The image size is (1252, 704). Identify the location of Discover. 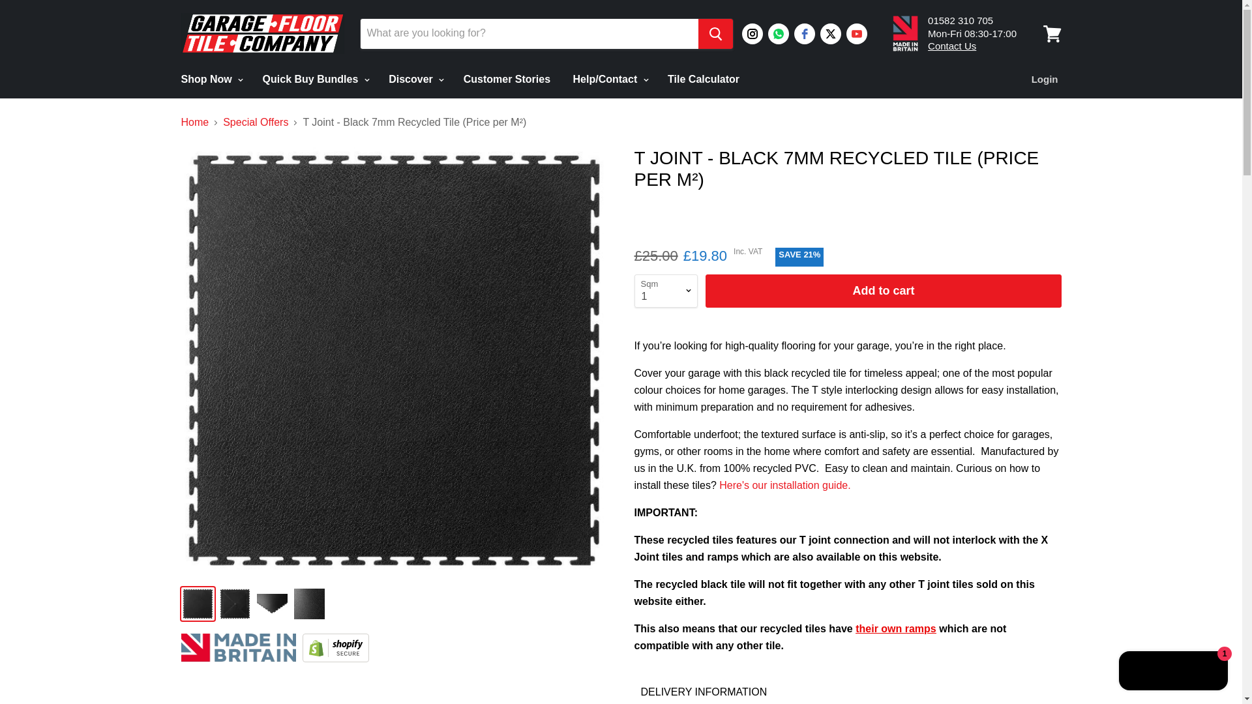
(415, 80).